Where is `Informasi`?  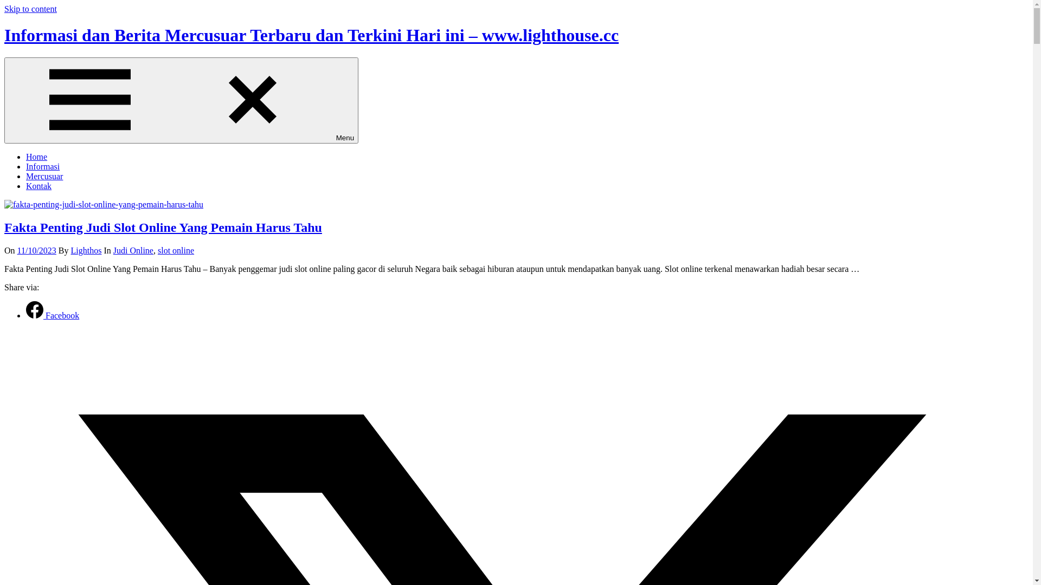 Informasi is located at coordinates (43, 167).